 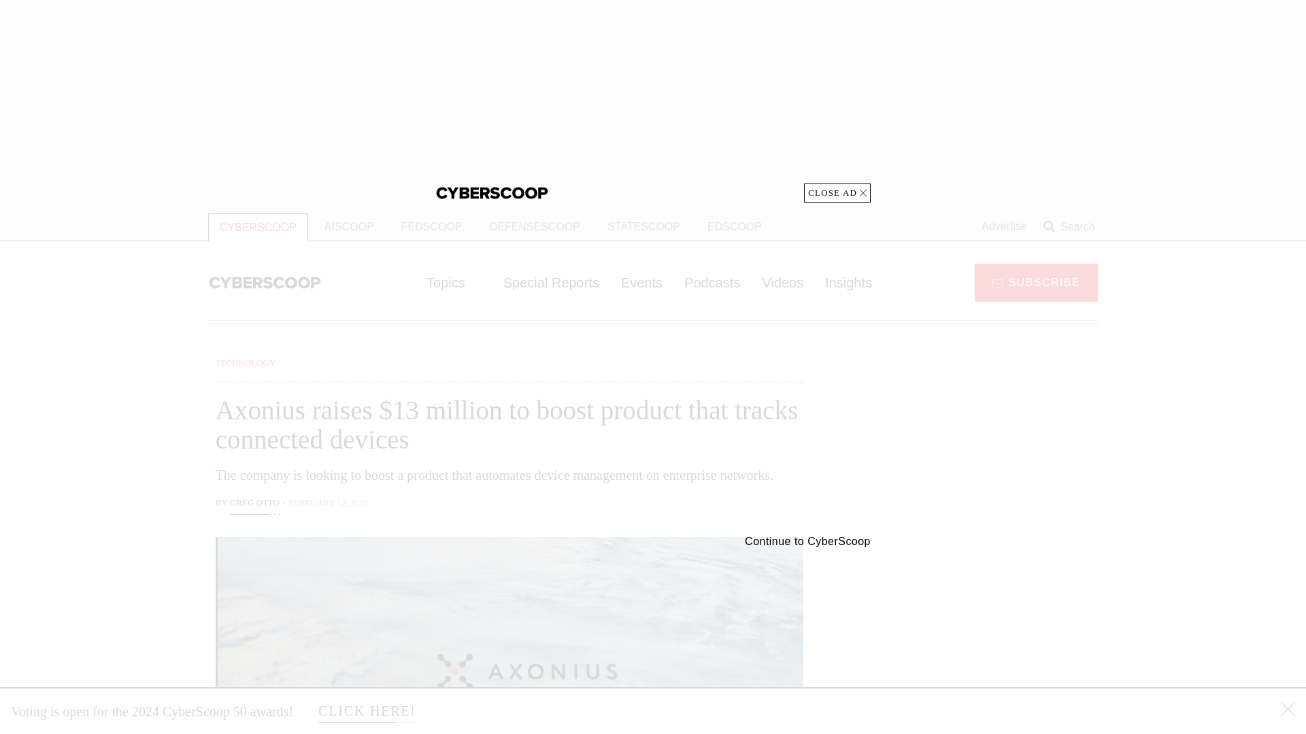 I want to click on 3rd party ad content, so click(x=988, y=440).